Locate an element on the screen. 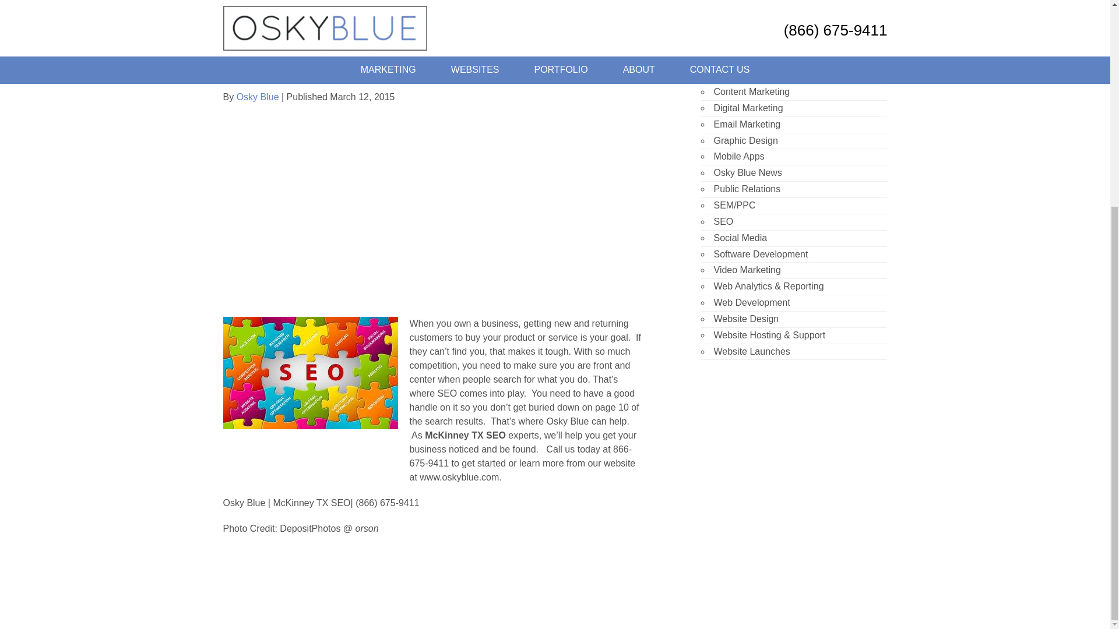  Case Studies is located at coordinates (741, 59).